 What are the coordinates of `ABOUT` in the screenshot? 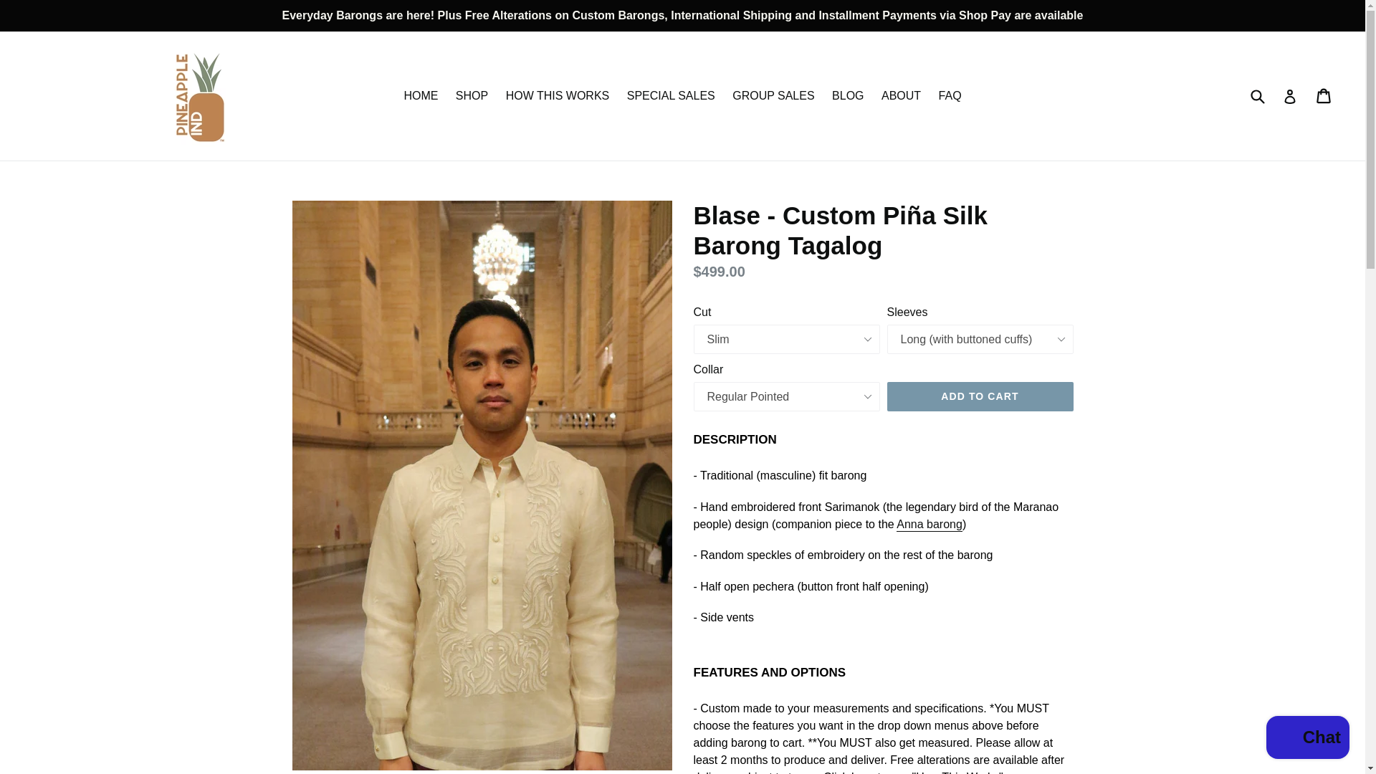 It's located at (900, 96).